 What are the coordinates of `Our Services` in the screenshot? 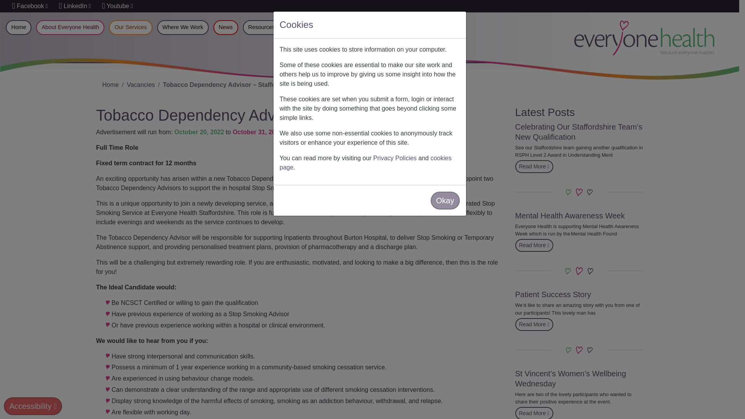 It's located at (534, 245).